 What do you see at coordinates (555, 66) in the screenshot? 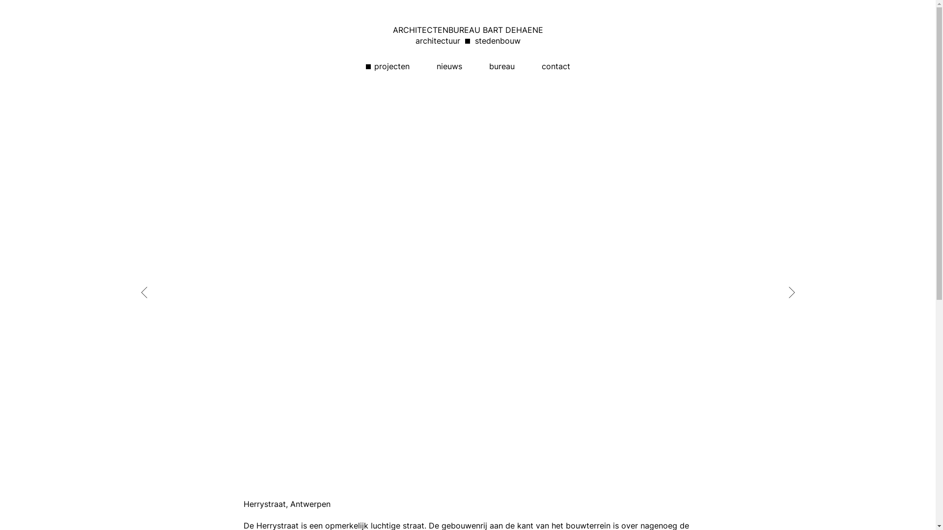
I see `contact` at bounding box center [555, 66].